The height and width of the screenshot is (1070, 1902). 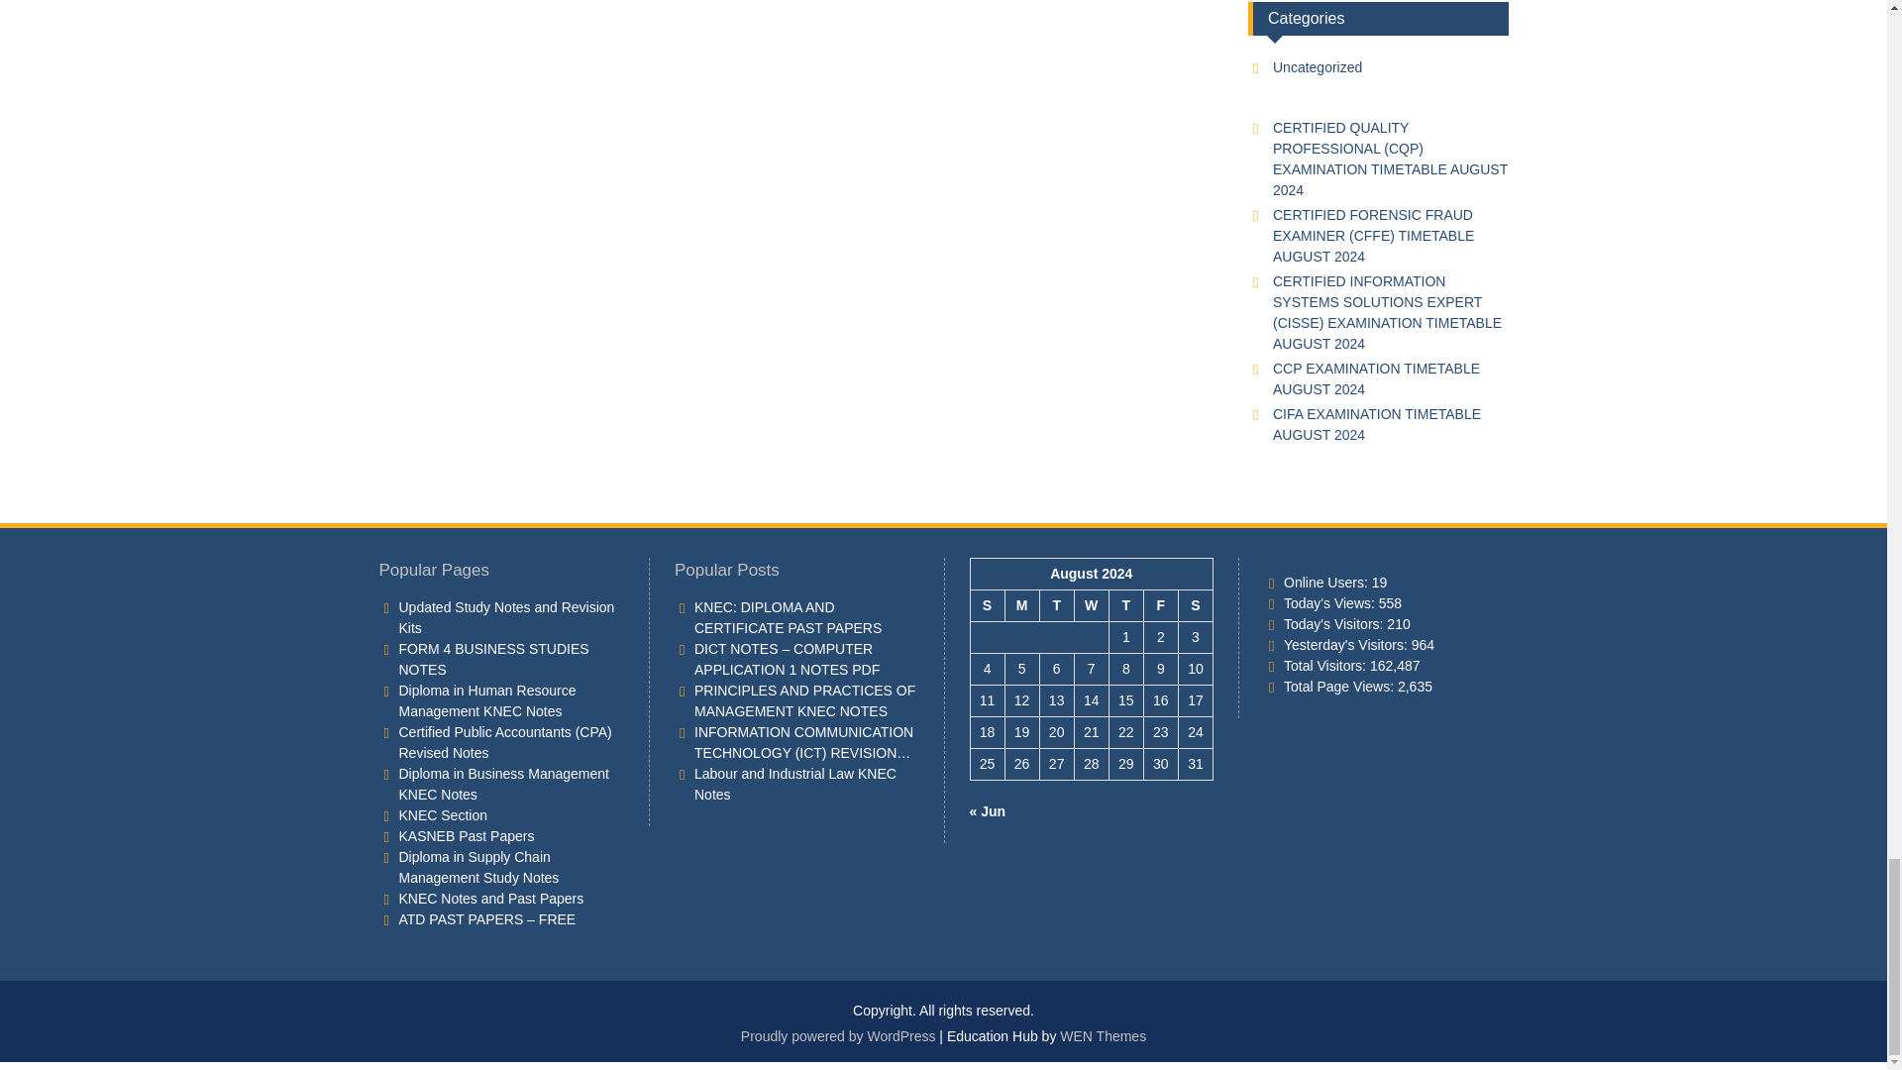 I want to click on Sunday, so click(x=987, y=605).